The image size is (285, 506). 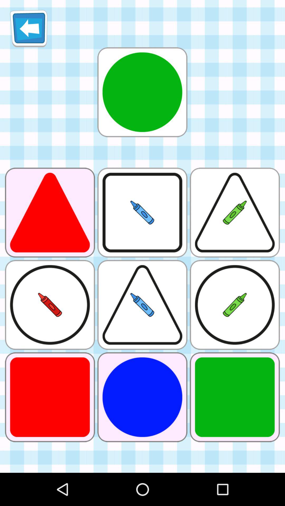 I want to click on circle with green colour, so click(x=142, y=92).